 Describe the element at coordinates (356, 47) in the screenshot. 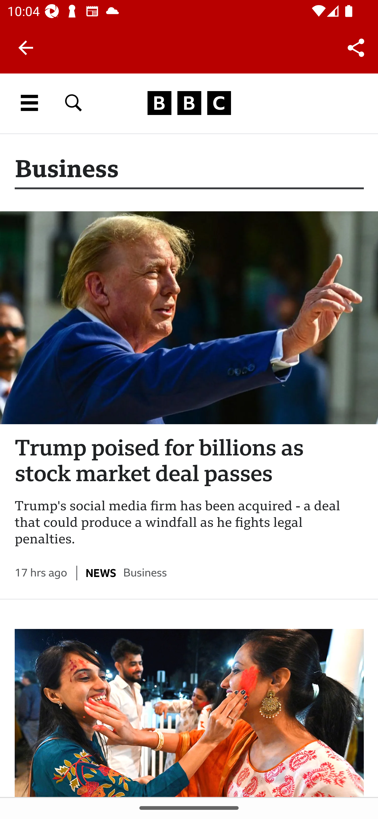

I see `Share` at that location.